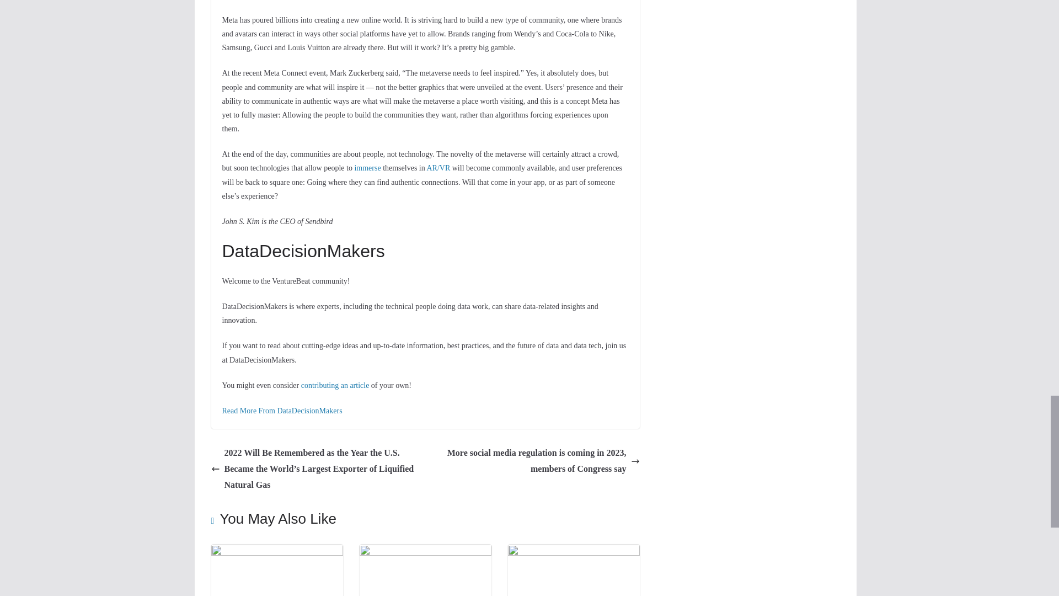  Describe the element at coordinates (276, 552) in the screenshot. I see `Persona franchise surpasses 10 million copies sold` at that location.